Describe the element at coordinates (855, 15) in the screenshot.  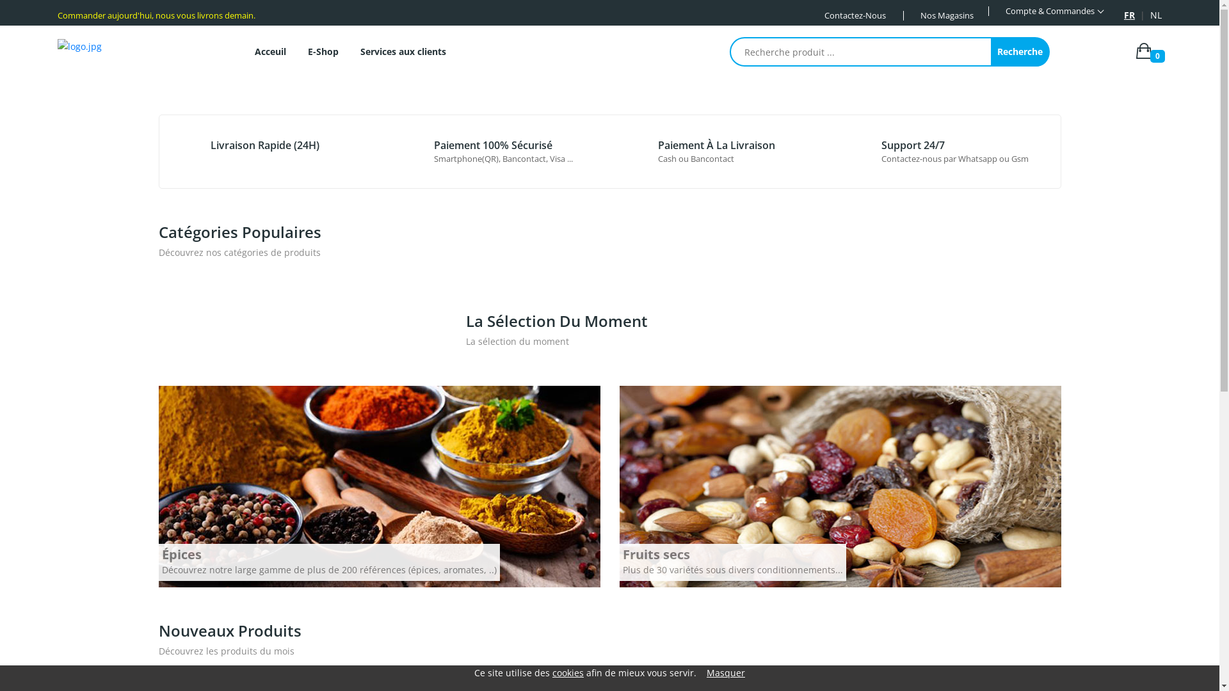
I see `Contactez-Nous` at that location.